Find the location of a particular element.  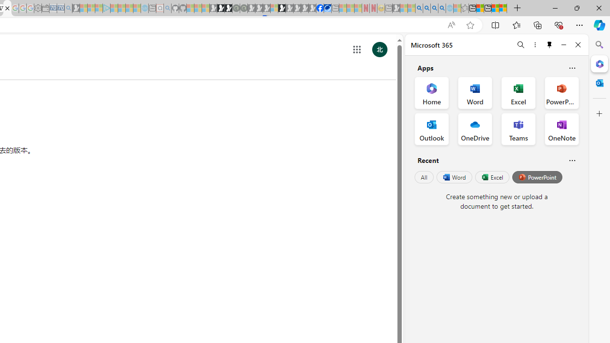

New tab - Sleeping is located at coordinates (388, 9).